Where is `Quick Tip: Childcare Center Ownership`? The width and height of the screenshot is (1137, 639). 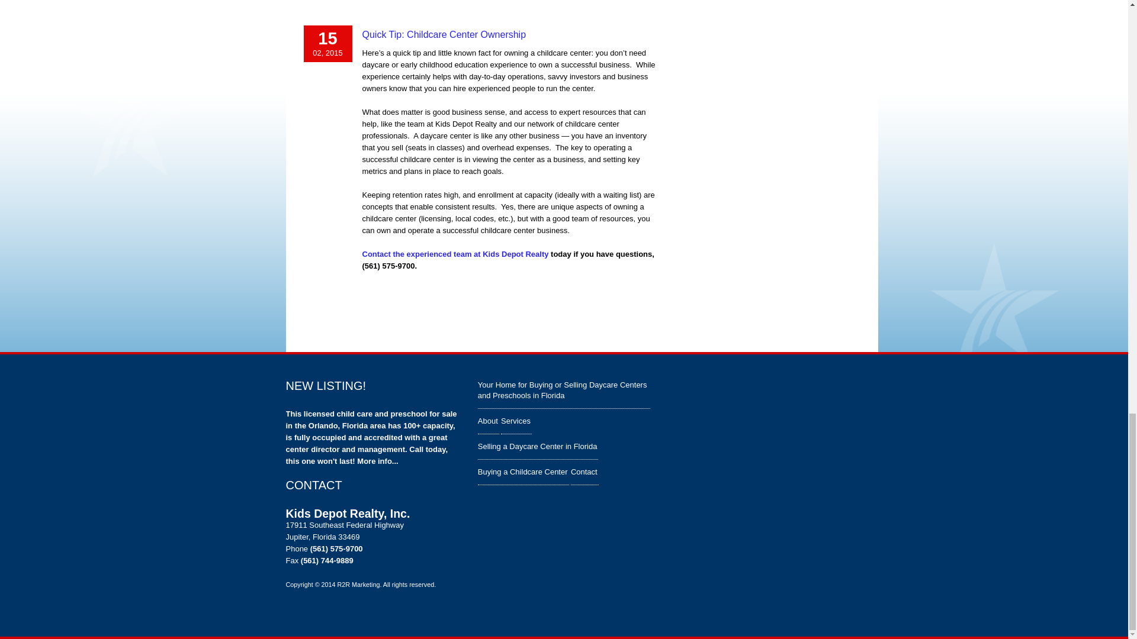 Quick Tip: Childcare Center Ownership is located at coordinates (444, 34).